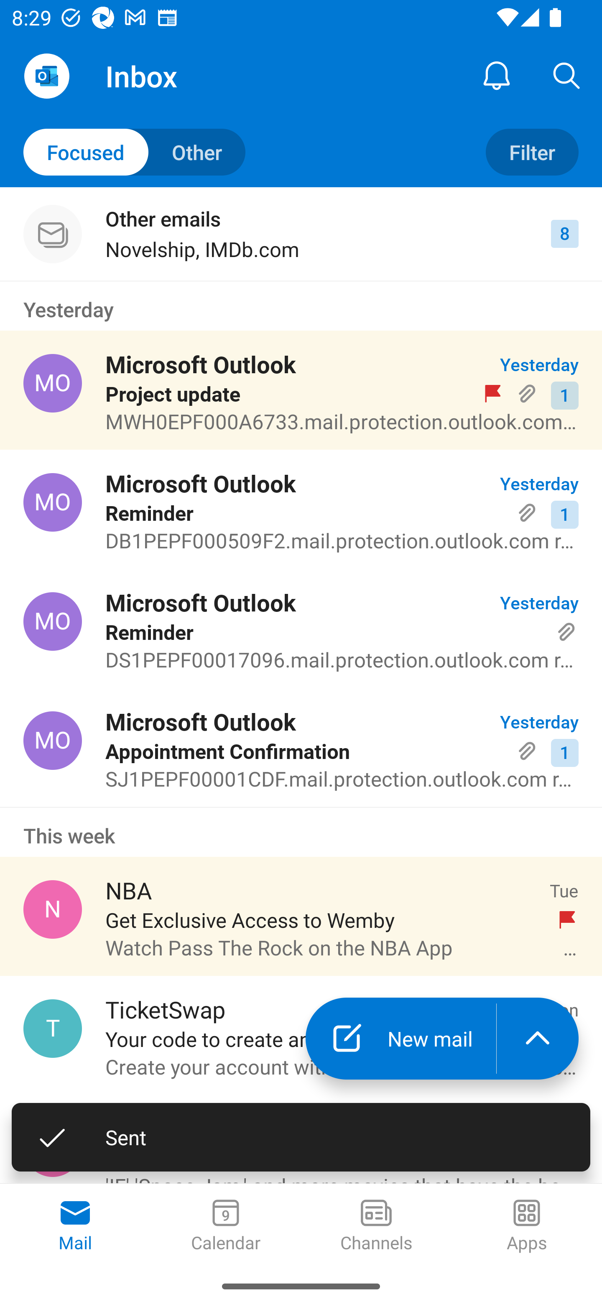 Image resolution: width=602 pixels, height=1304 pixels. Describe the element at coordinates (538, 1038) in the screenshot. I see `launch the extended action menu` at that location.